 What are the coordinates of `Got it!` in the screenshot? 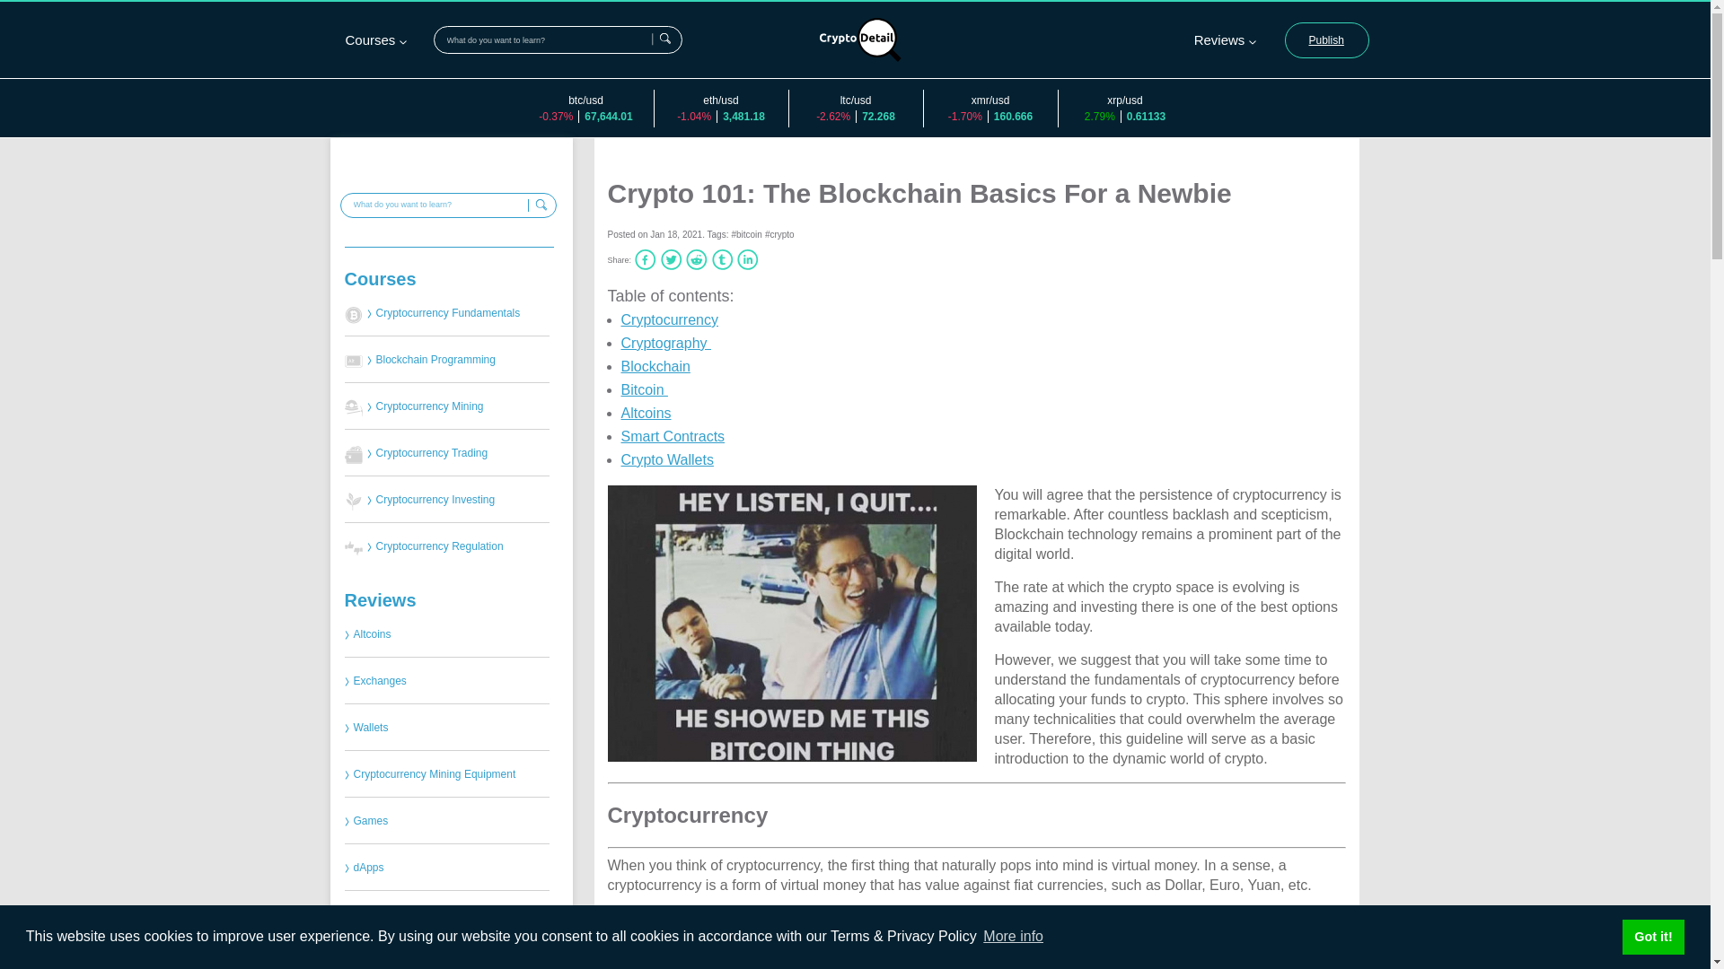 It's located at (1652, 936).